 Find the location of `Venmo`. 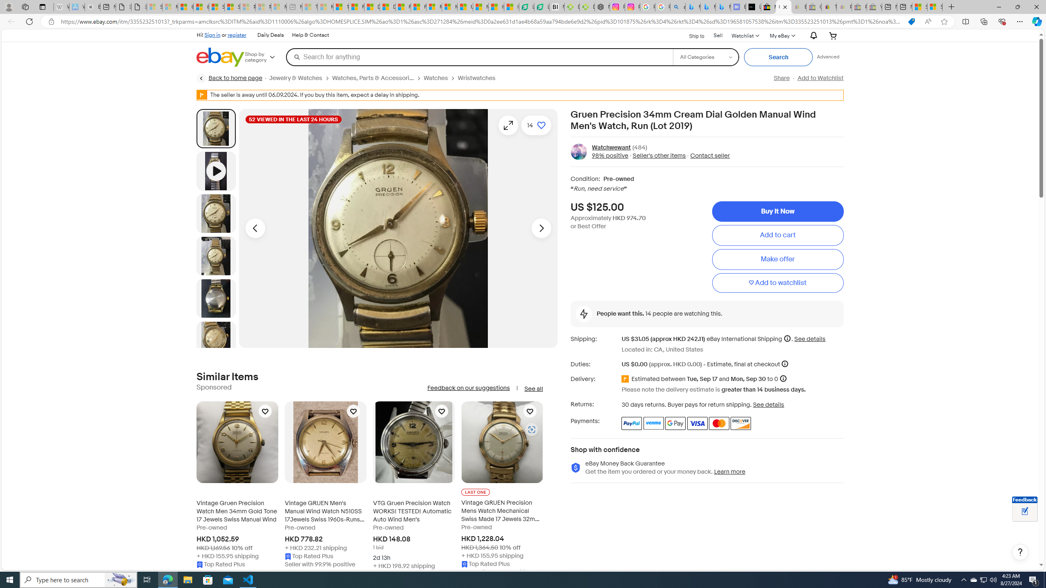

Venmo is located at coordinates (654, 423).